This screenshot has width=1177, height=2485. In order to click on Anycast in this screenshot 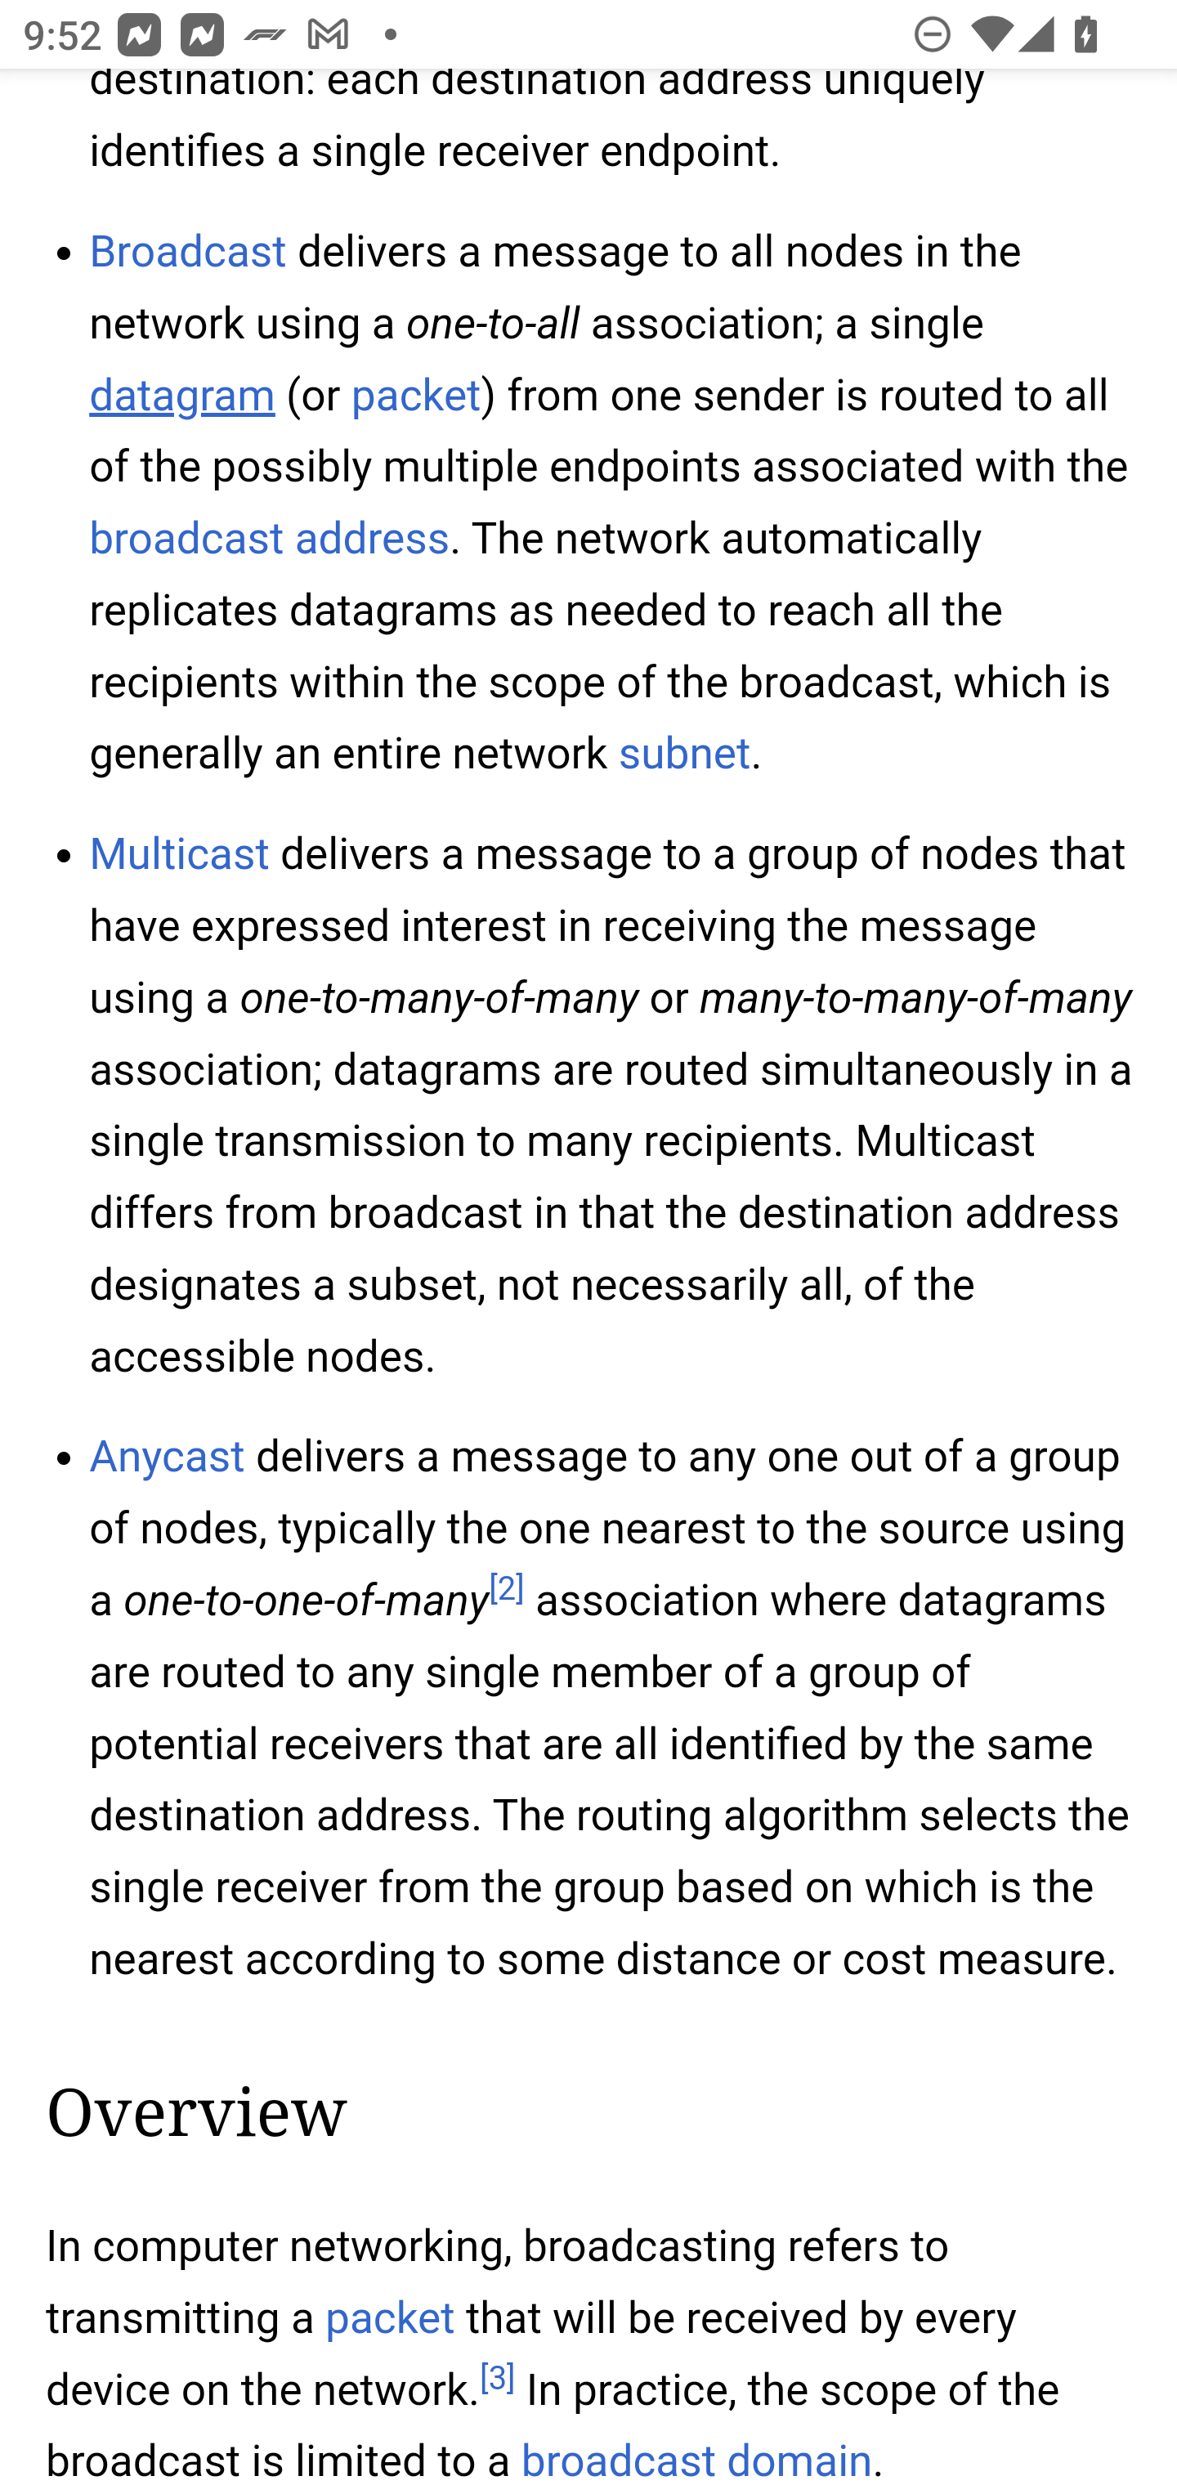, I will do `click(167, 1461)`.